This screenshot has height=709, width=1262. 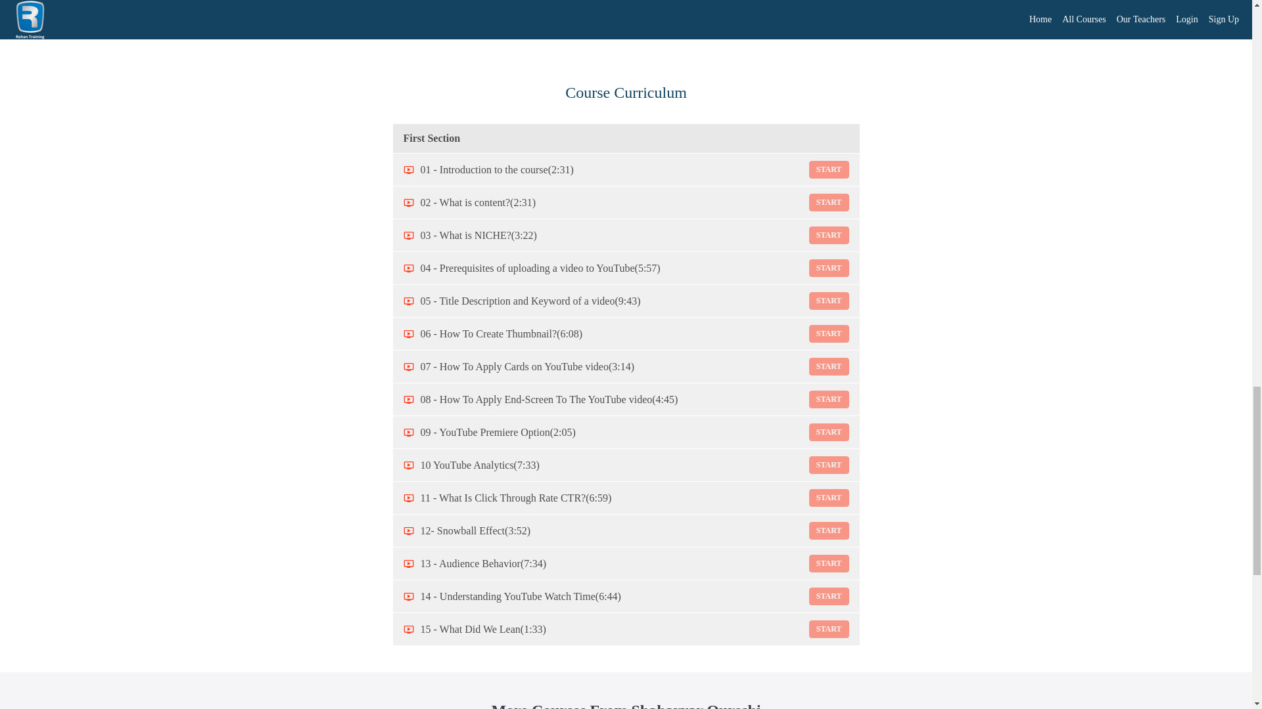 What do you see at coordinates (829, 563) in the screenshot?
I see `START` at bounding box center [829, 563].